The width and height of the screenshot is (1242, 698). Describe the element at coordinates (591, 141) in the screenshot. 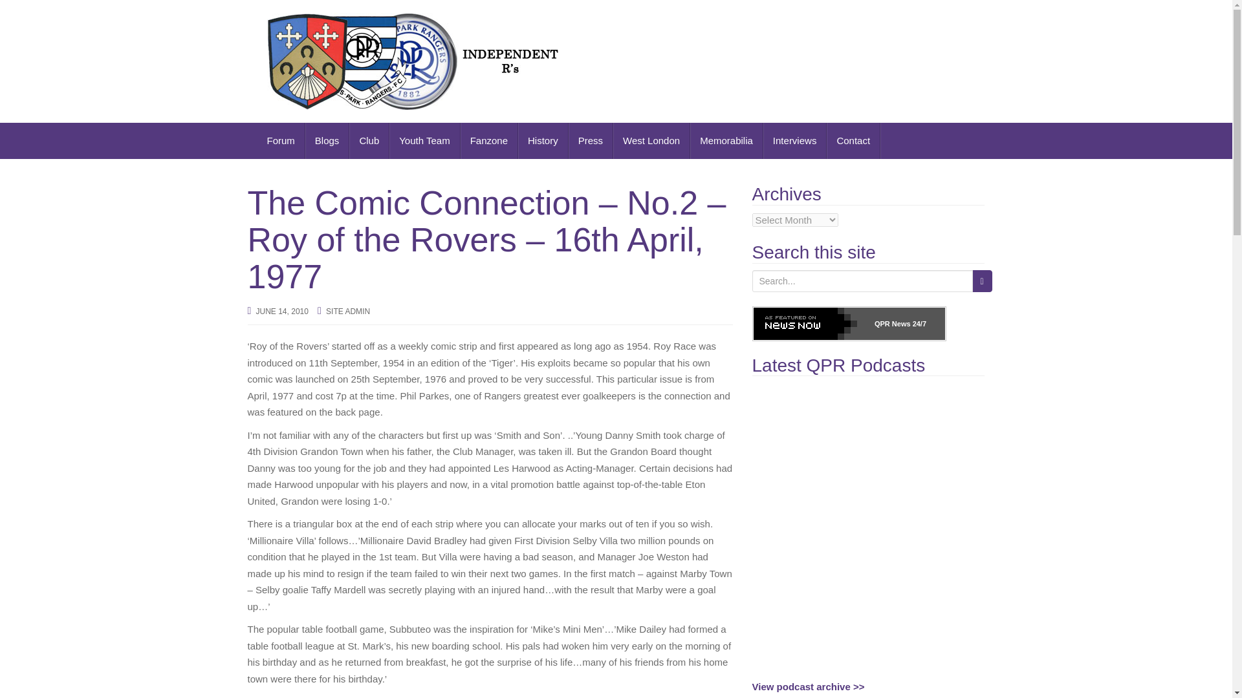

I see `Press` at that location.